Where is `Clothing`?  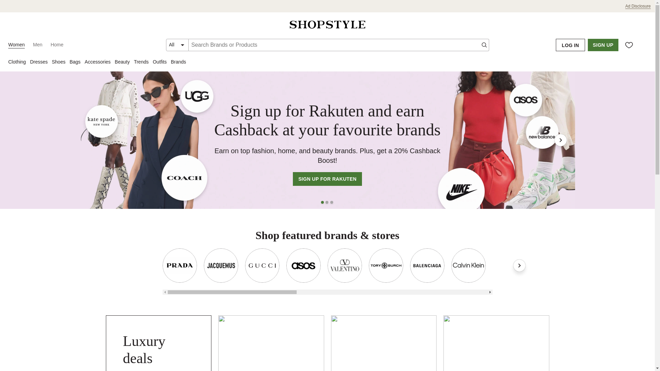
Clothing is located at coordinates (19, 63).